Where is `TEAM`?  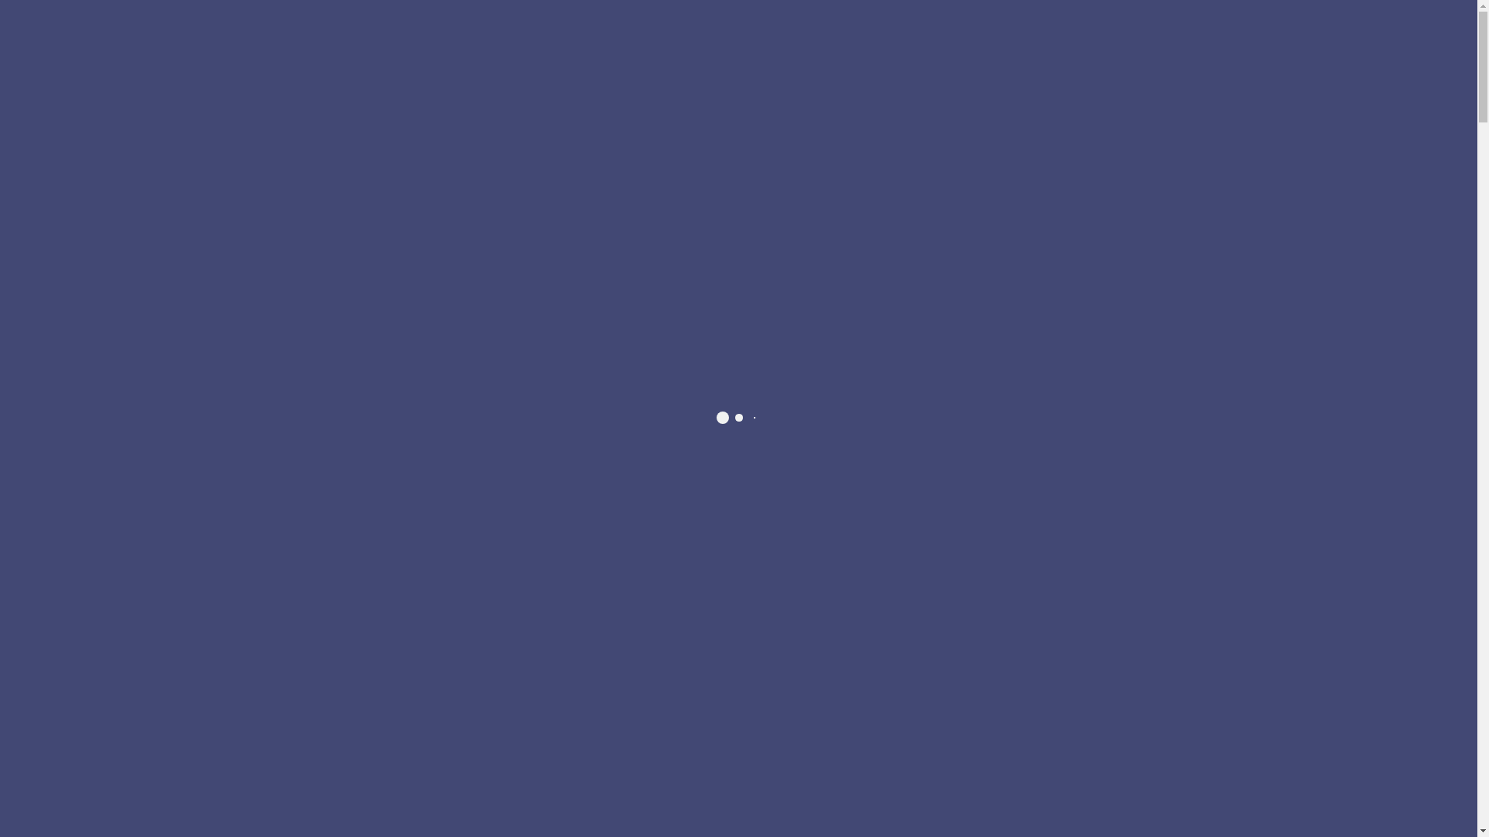 TEAM is located at coordinates (1202, 43).